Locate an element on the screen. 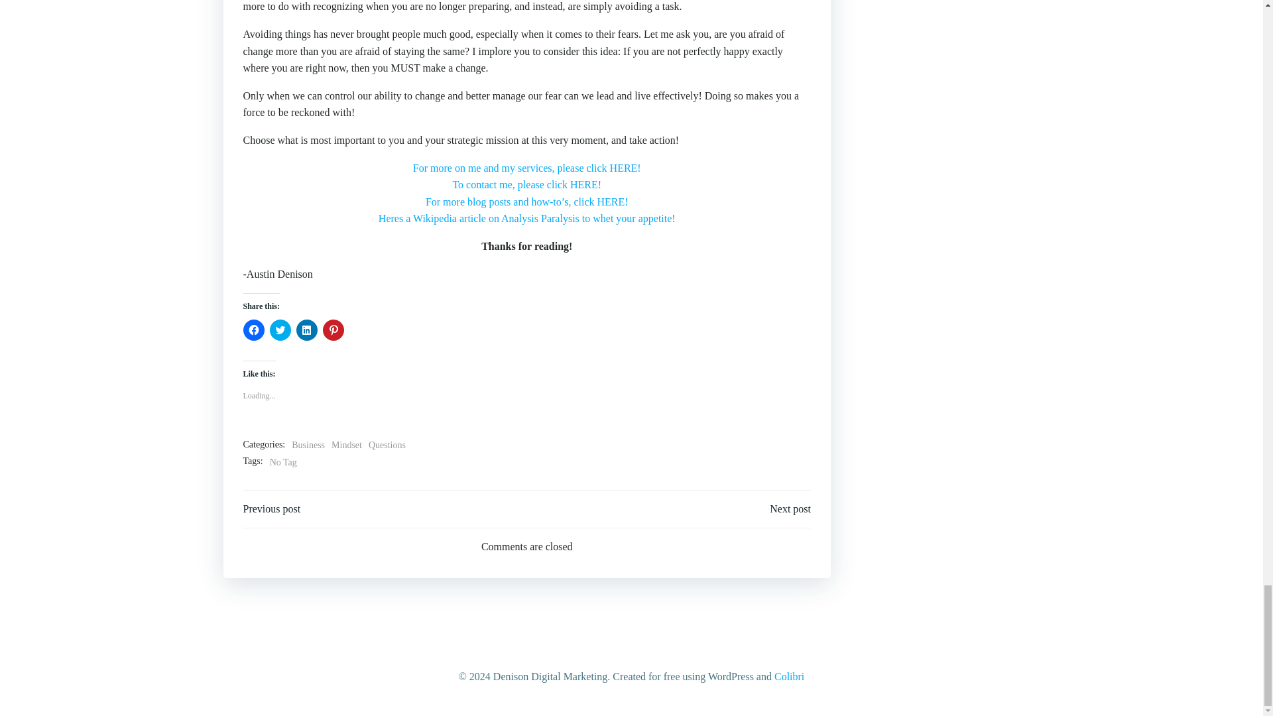 The image size is (1273, 716). Click to share on LinkedIn is located at coordinates (306, 330).